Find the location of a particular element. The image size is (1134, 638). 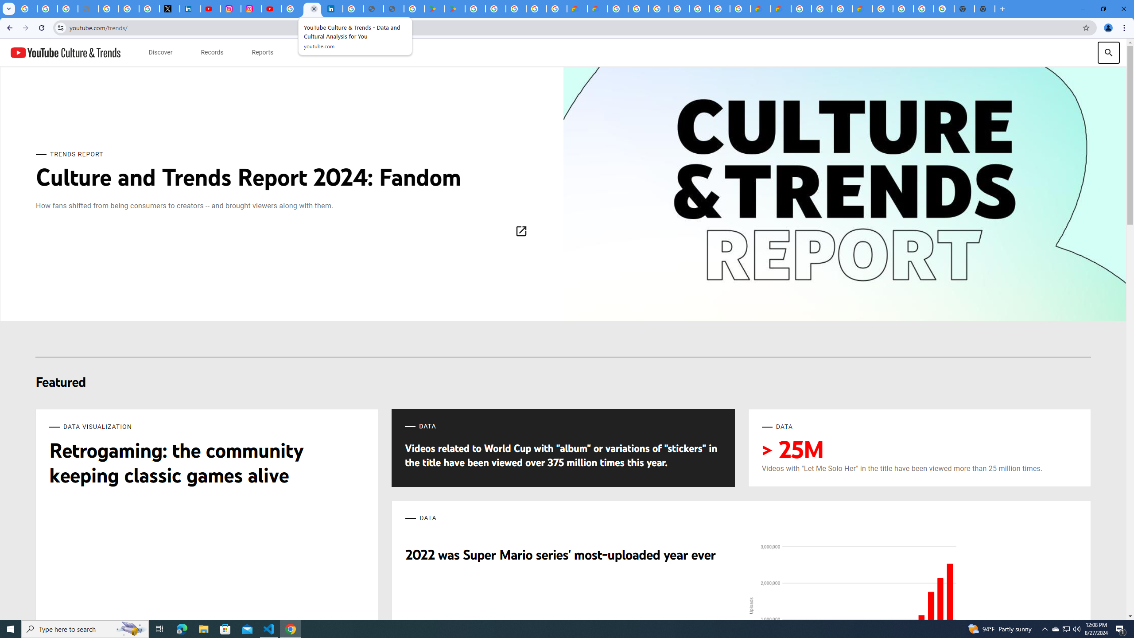

Sign in - Google Accounts is located at coordinates (658, 9).